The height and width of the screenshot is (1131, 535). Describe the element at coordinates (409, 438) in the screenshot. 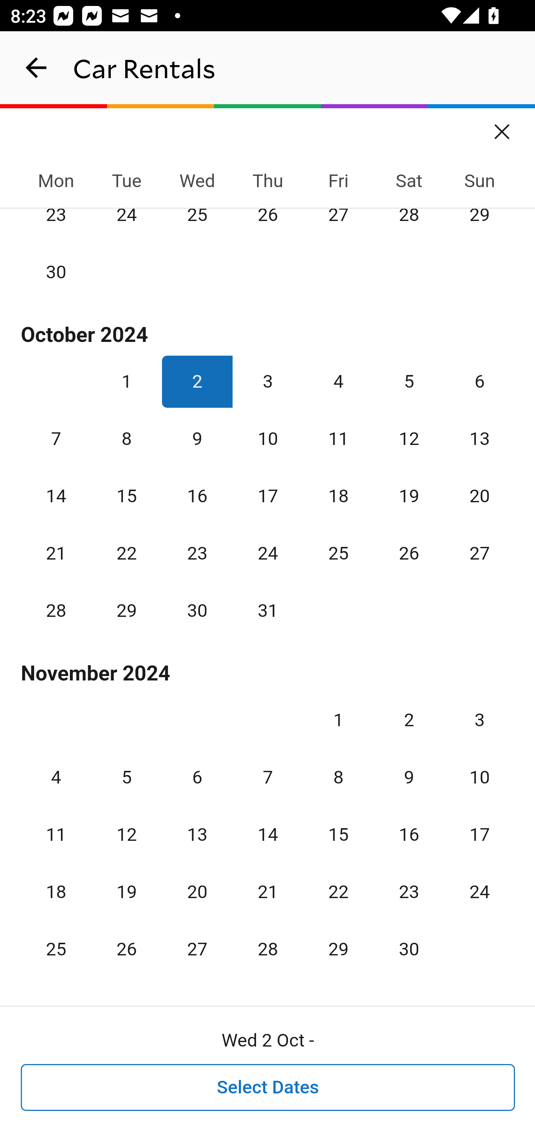

I see `12 October 2024` at that location.